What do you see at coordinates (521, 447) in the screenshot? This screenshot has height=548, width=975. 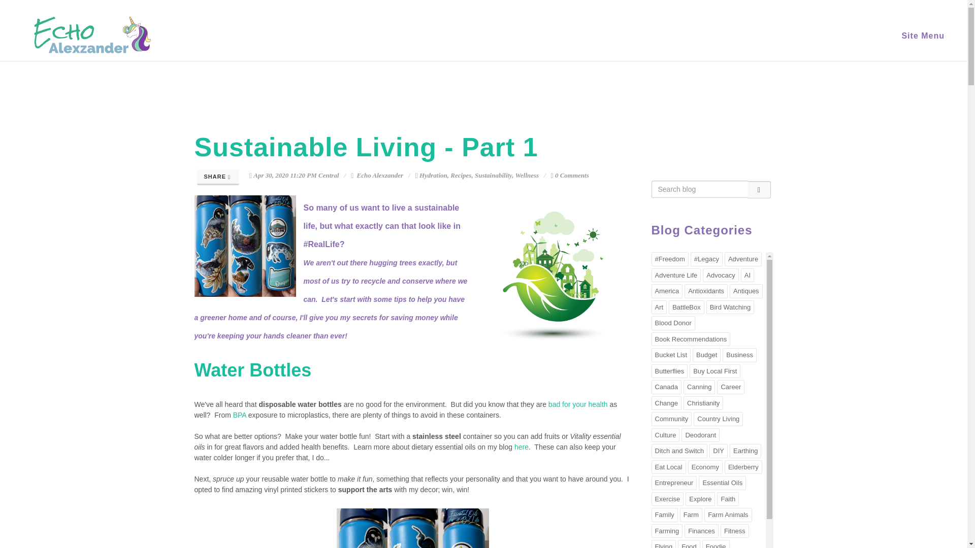 I see `here` at bounding box center [521, 447].